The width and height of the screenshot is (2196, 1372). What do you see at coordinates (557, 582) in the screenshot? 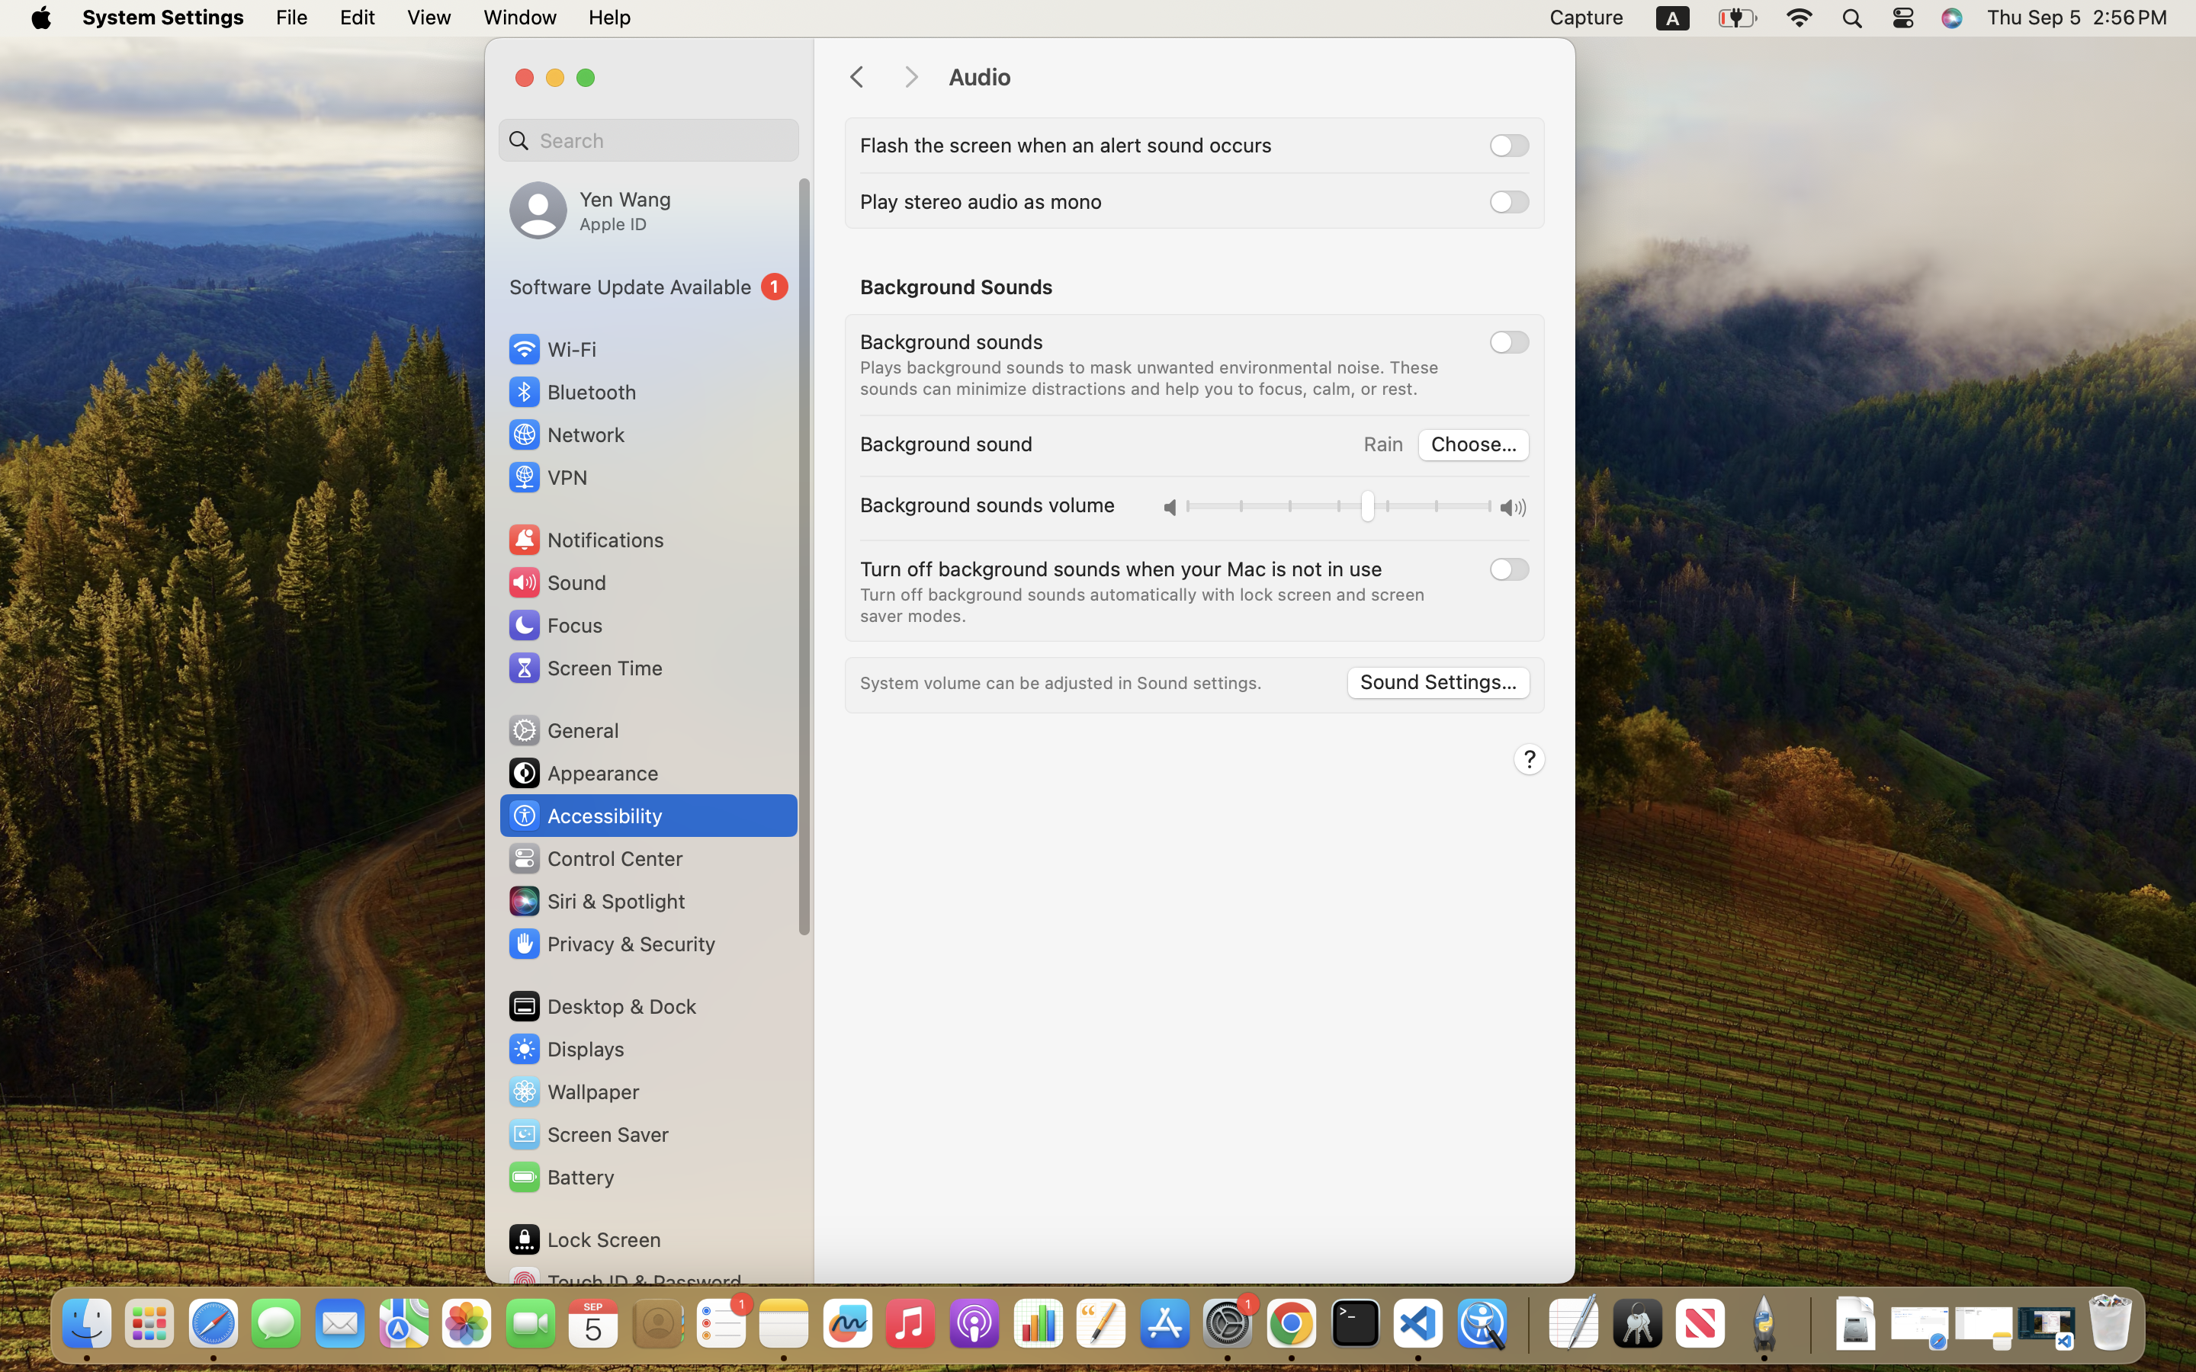
I see `Sound` at bounding box center [557, 582].